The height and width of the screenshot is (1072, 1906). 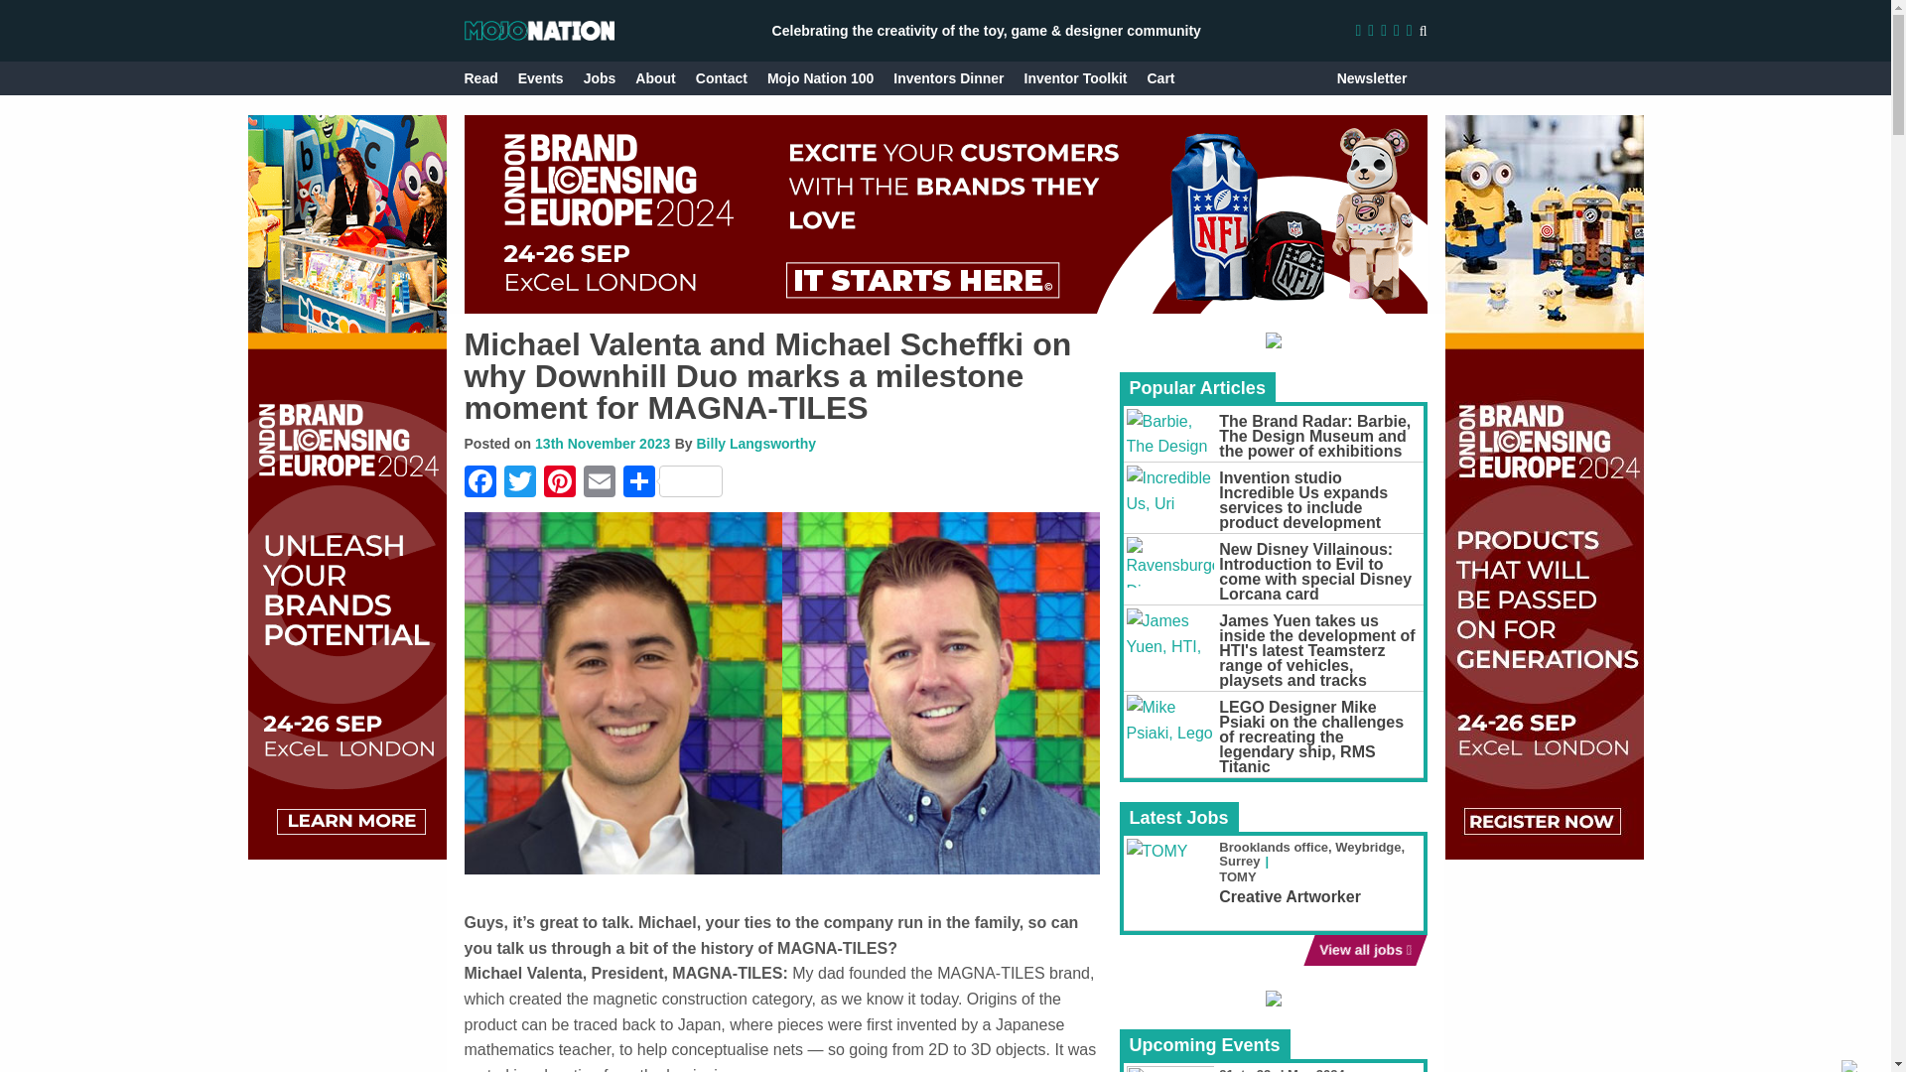 I want to click on Inventors Dinner, so click(x=949, y=77).